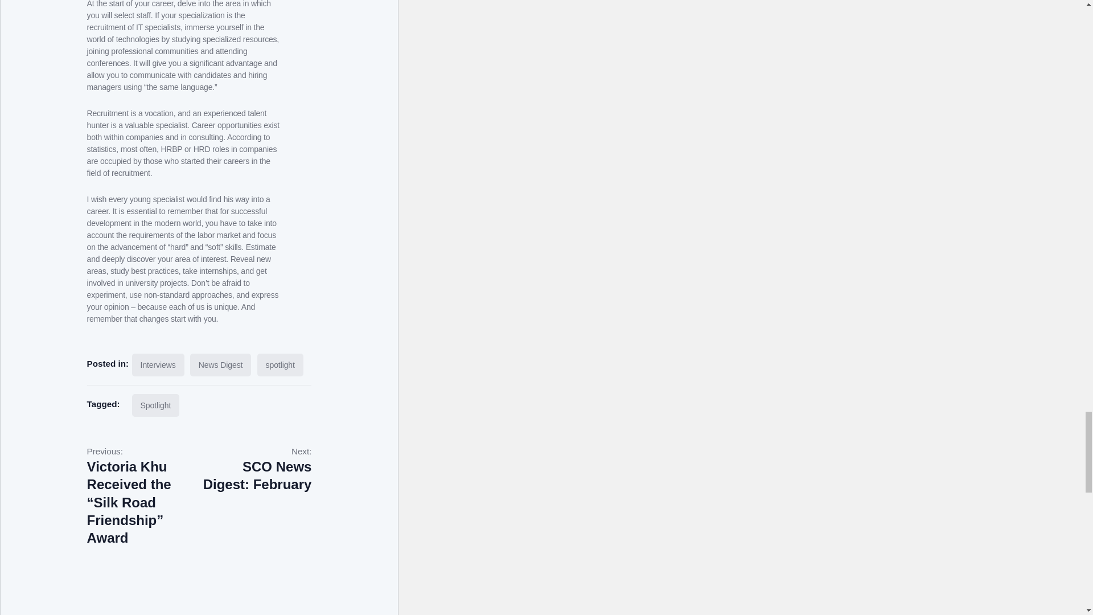  I want to click on News Digest, so click(280, 364).